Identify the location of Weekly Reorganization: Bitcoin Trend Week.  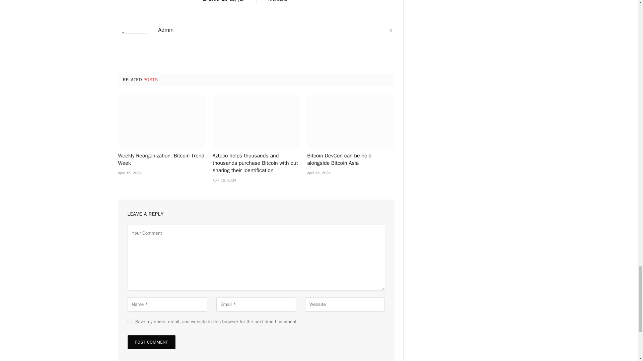
(161, 160).